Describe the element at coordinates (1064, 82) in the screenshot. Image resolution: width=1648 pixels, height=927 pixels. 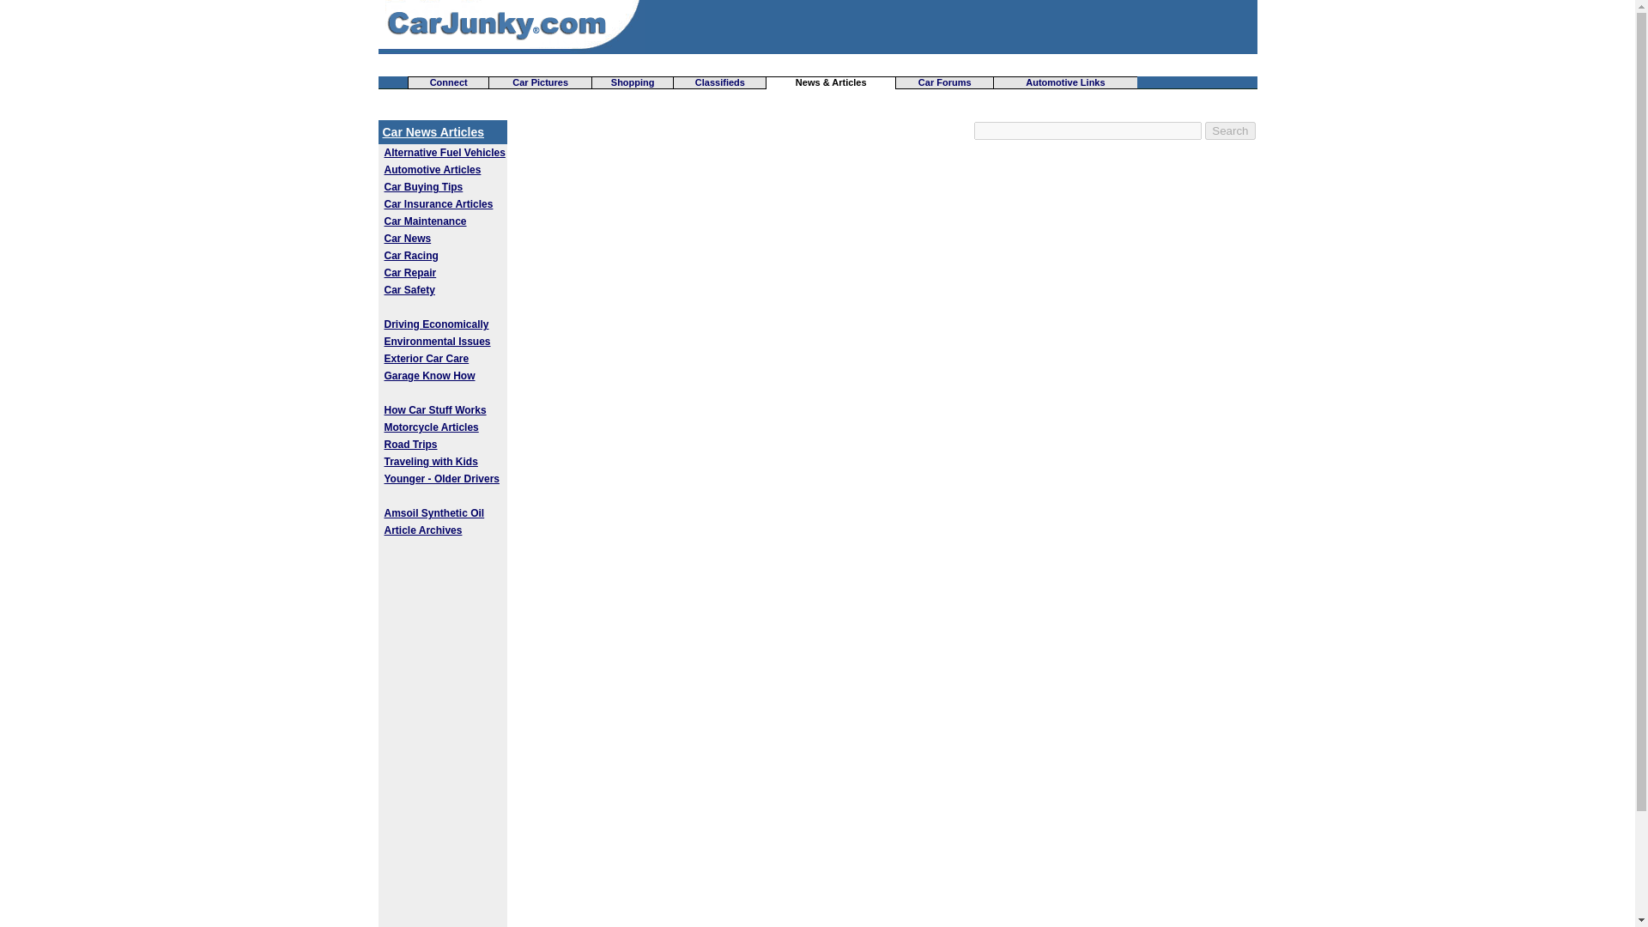
I see `Automotive Links` at that location.